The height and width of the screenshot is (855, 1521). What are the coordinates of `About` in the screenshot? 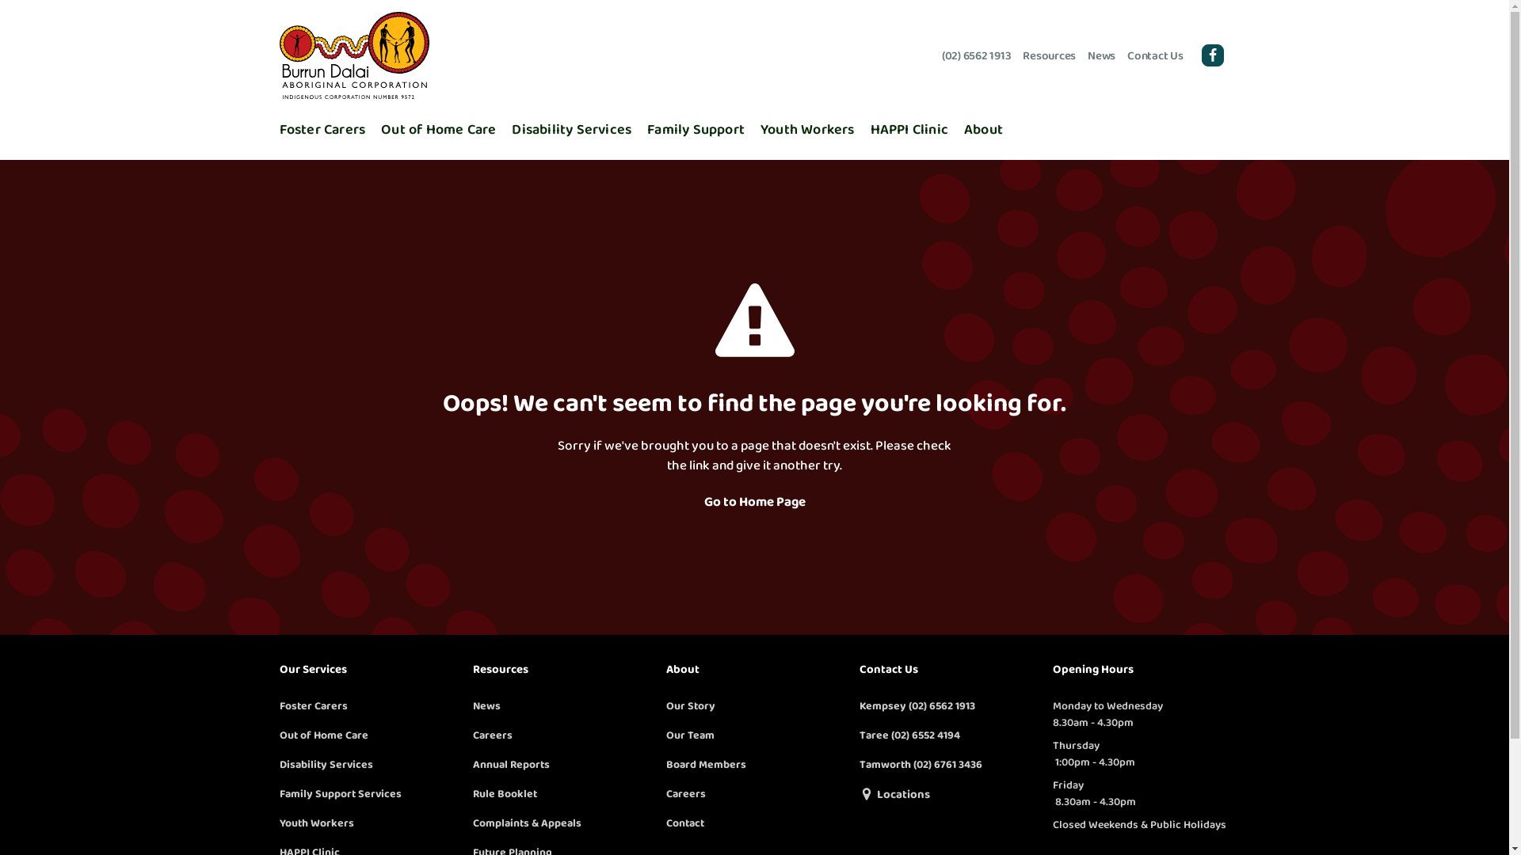 It's located at (984, 130).